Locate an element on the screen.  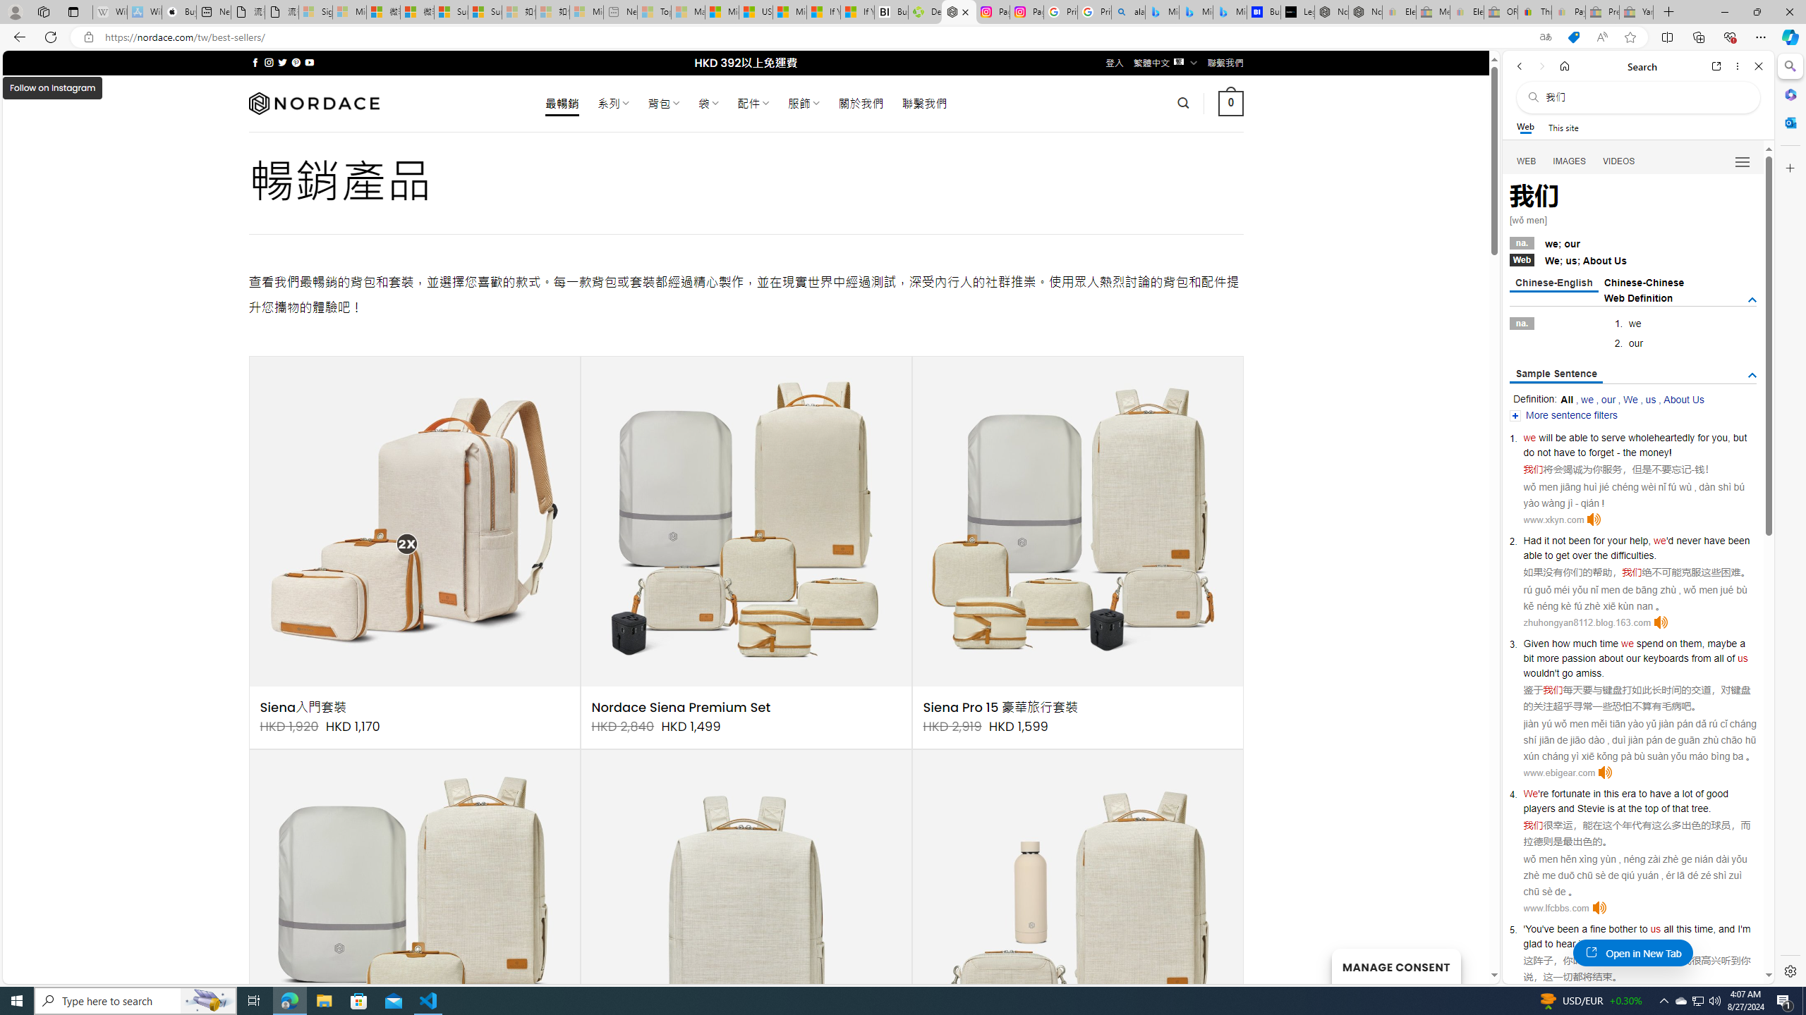
the is located at coordinates (1600, 555).